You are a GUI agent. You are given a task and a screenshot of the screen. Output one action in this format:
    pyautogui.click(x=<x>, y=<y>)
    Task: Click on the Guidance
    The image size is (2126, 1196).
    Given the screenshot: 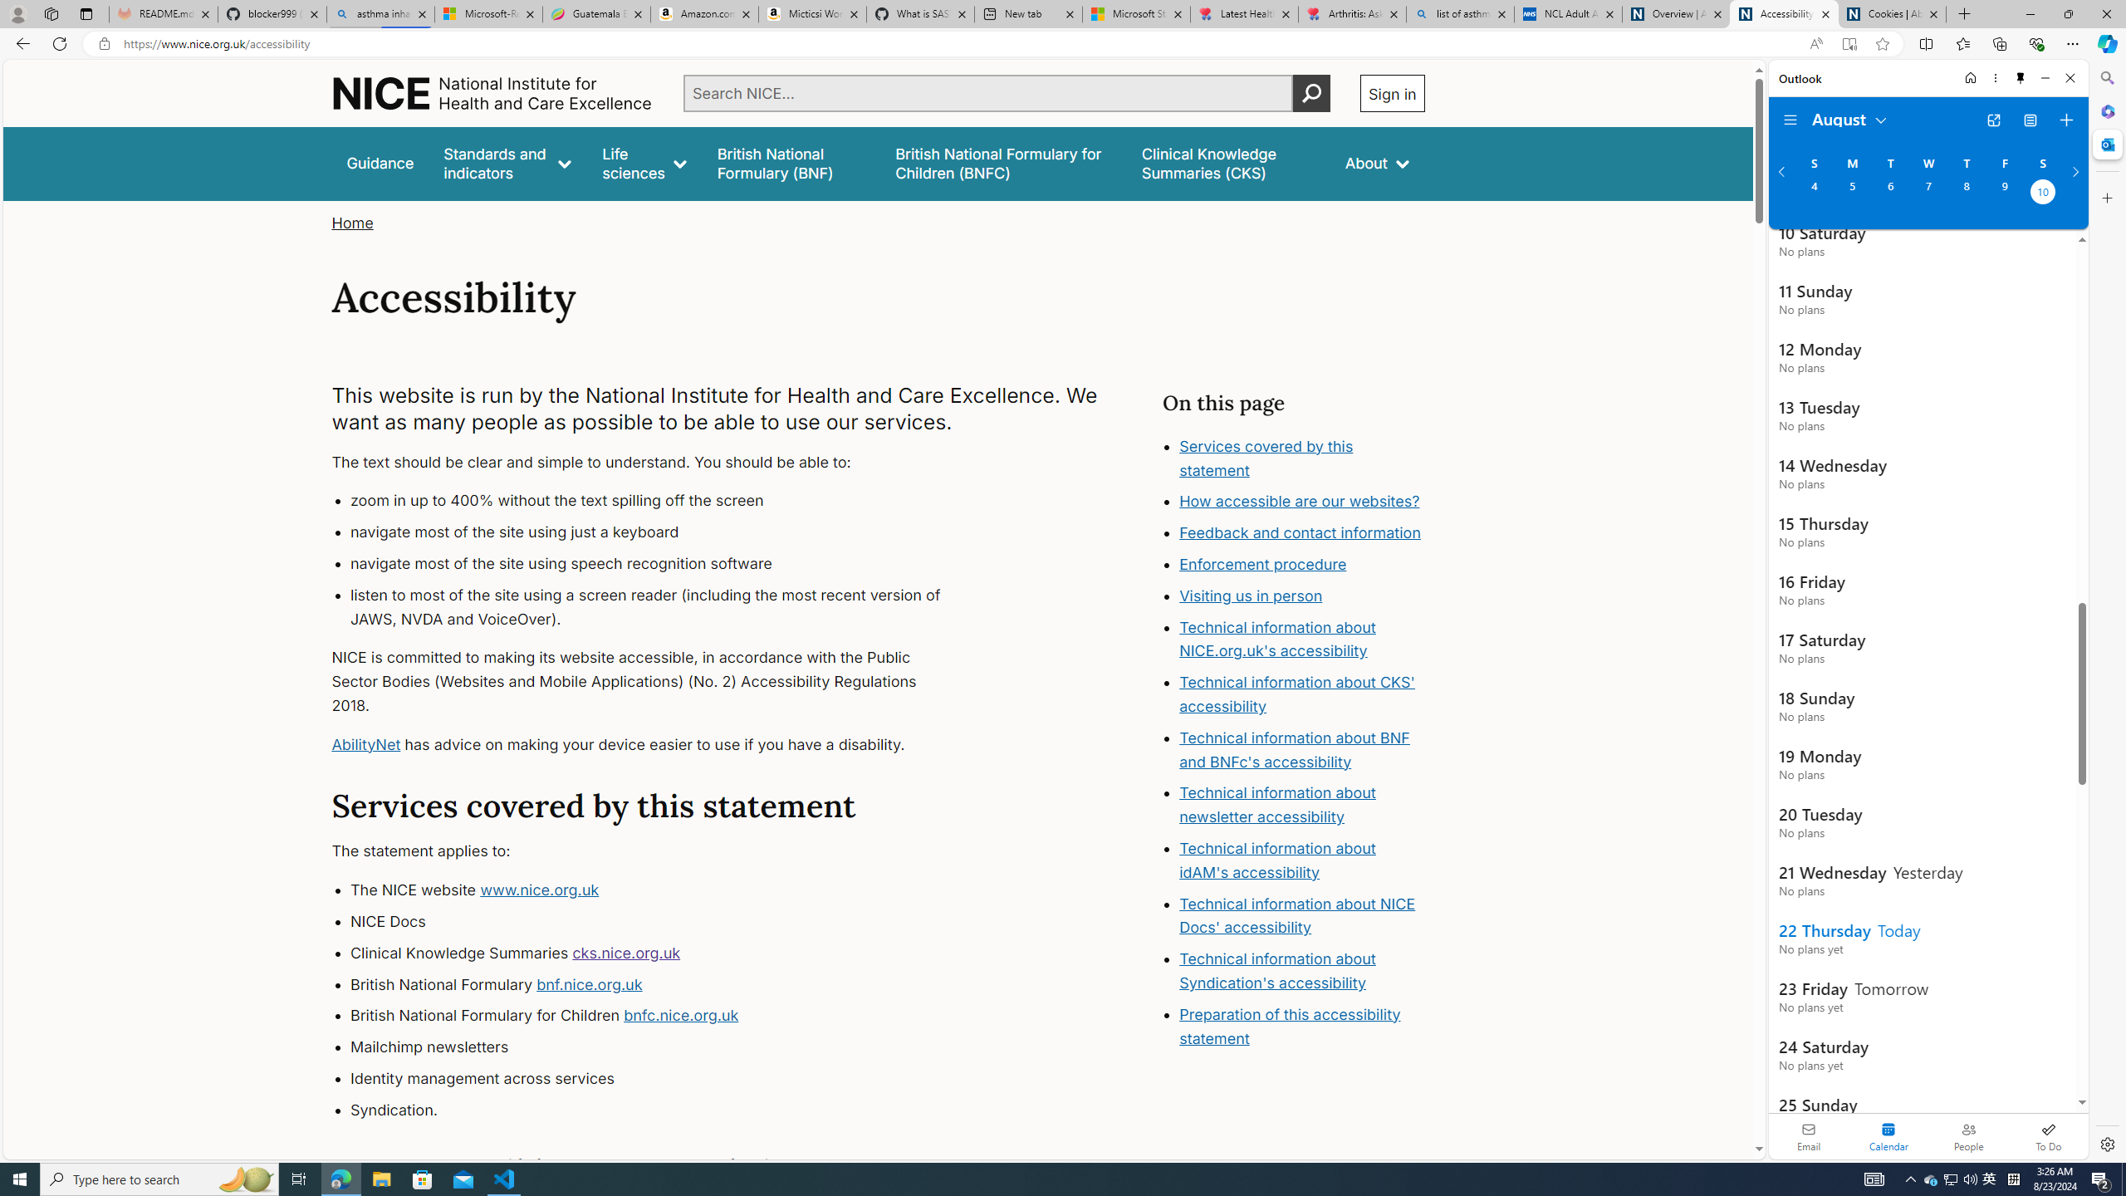 What is the action you would take?
    pyautogui.click(x=380, y=163)
    